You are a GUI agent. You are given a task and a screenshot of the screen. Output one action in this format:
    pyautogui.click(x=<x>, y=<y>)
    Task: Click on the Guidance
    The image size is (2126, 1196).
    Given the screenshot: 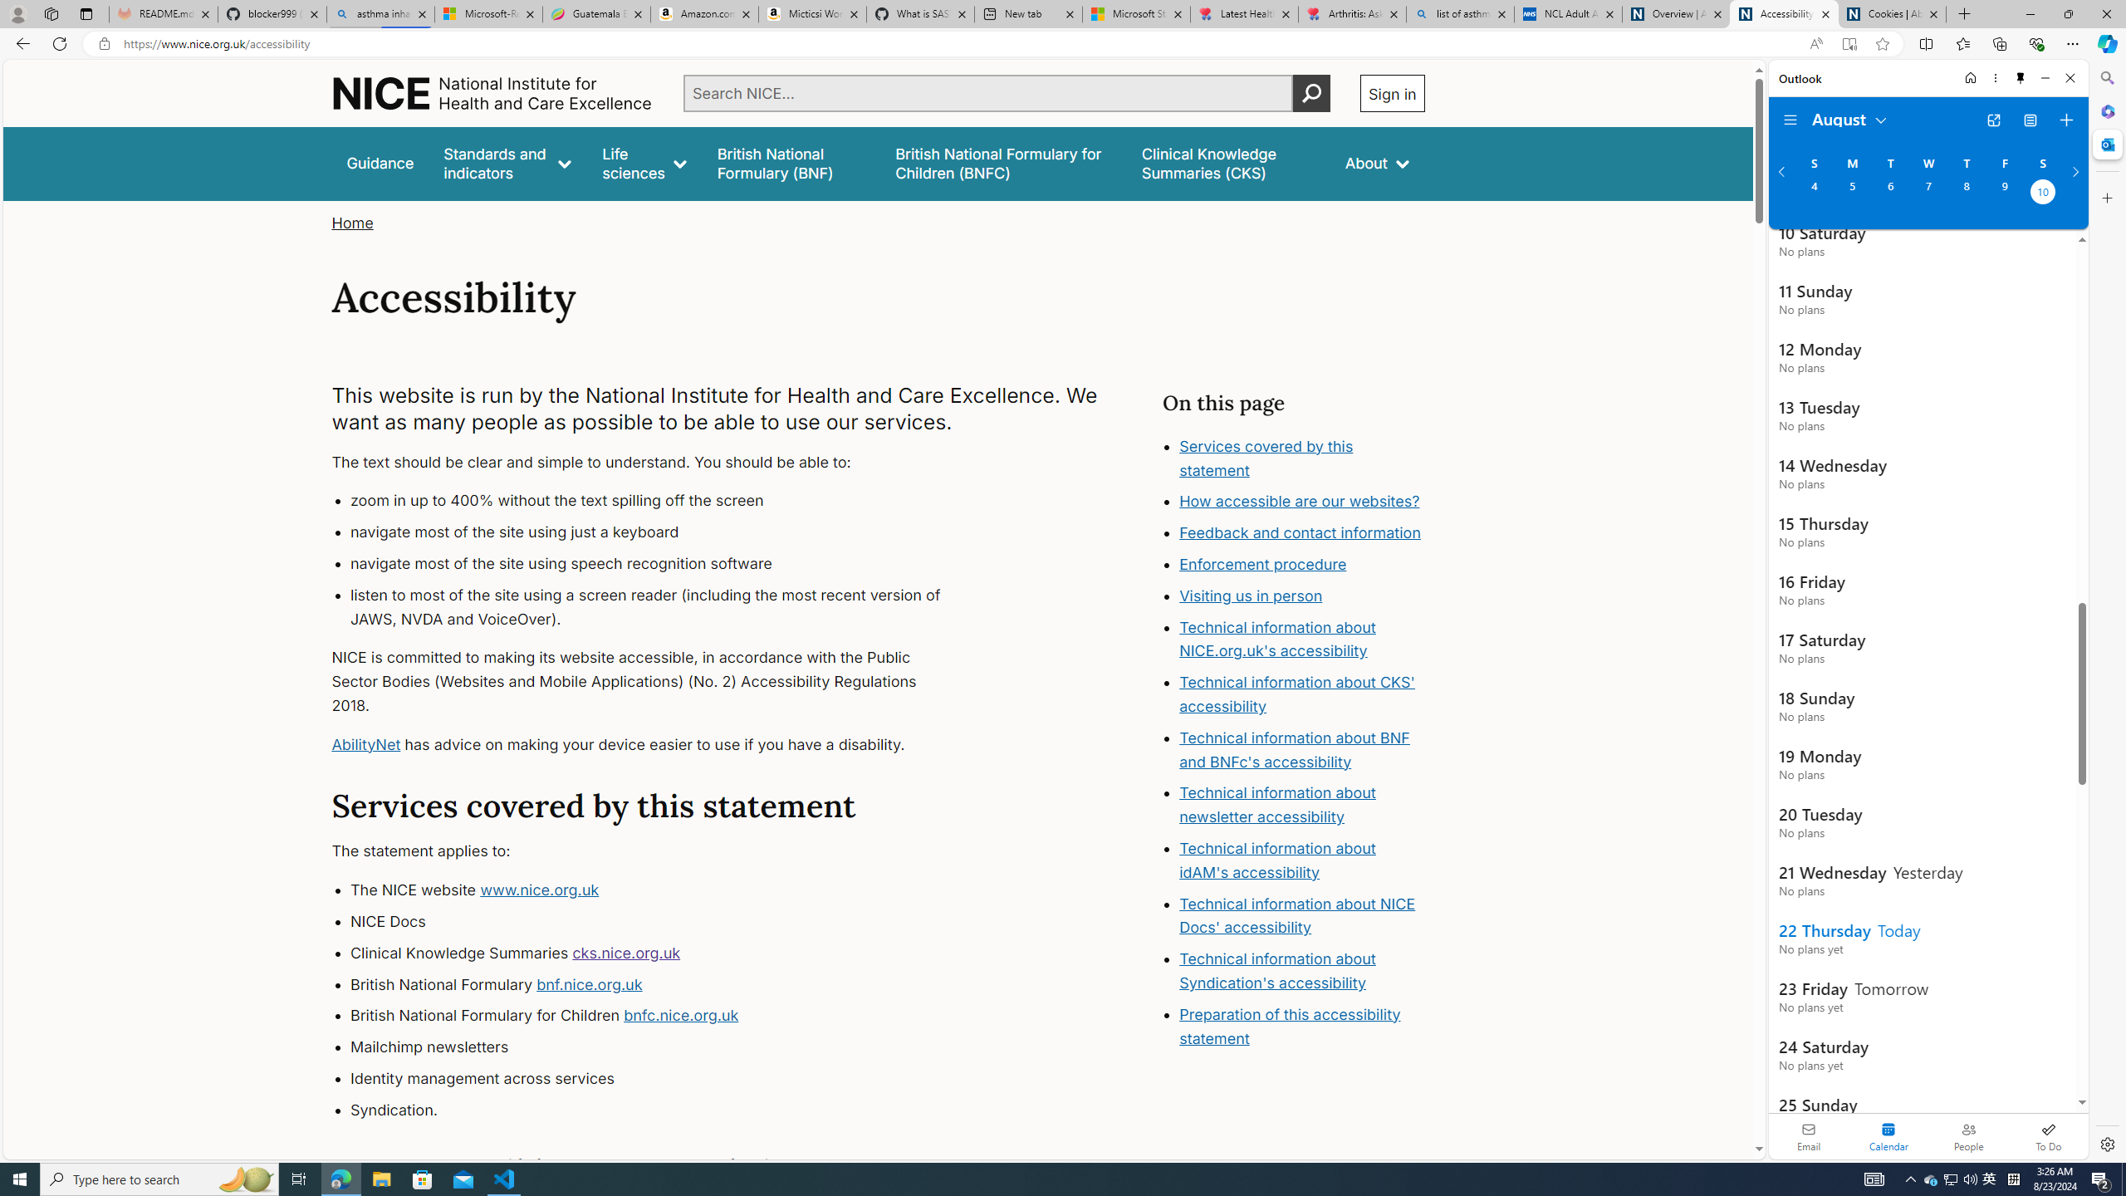 What is the action you would take?
    pyautogui.click(x=380, y=163)
    